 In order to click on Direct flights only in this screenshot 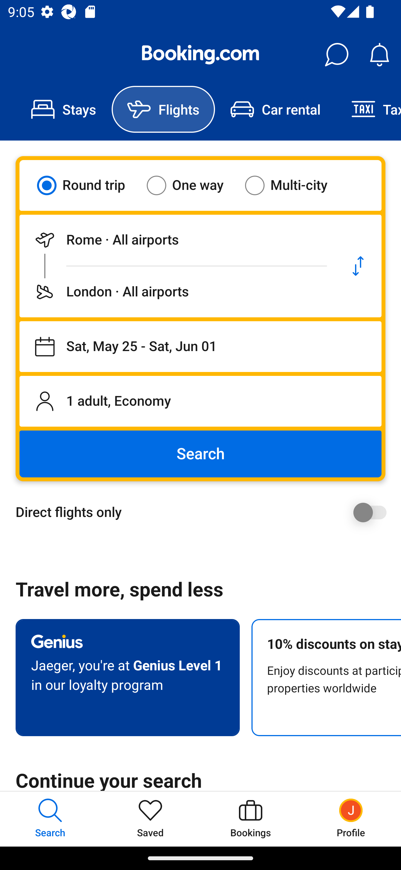, I will do `click(204, 512)`.